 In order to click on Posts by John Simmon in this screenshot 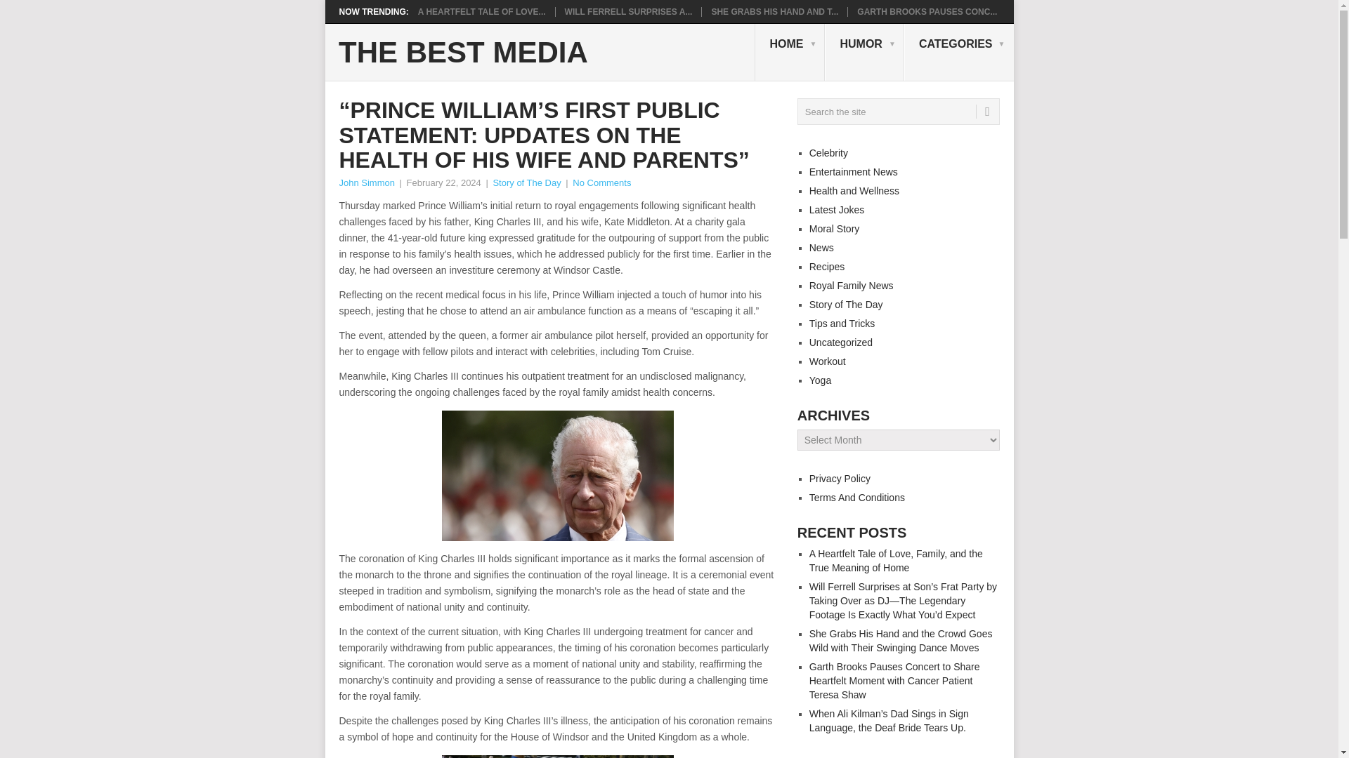, I will do `click(365, 182)`.